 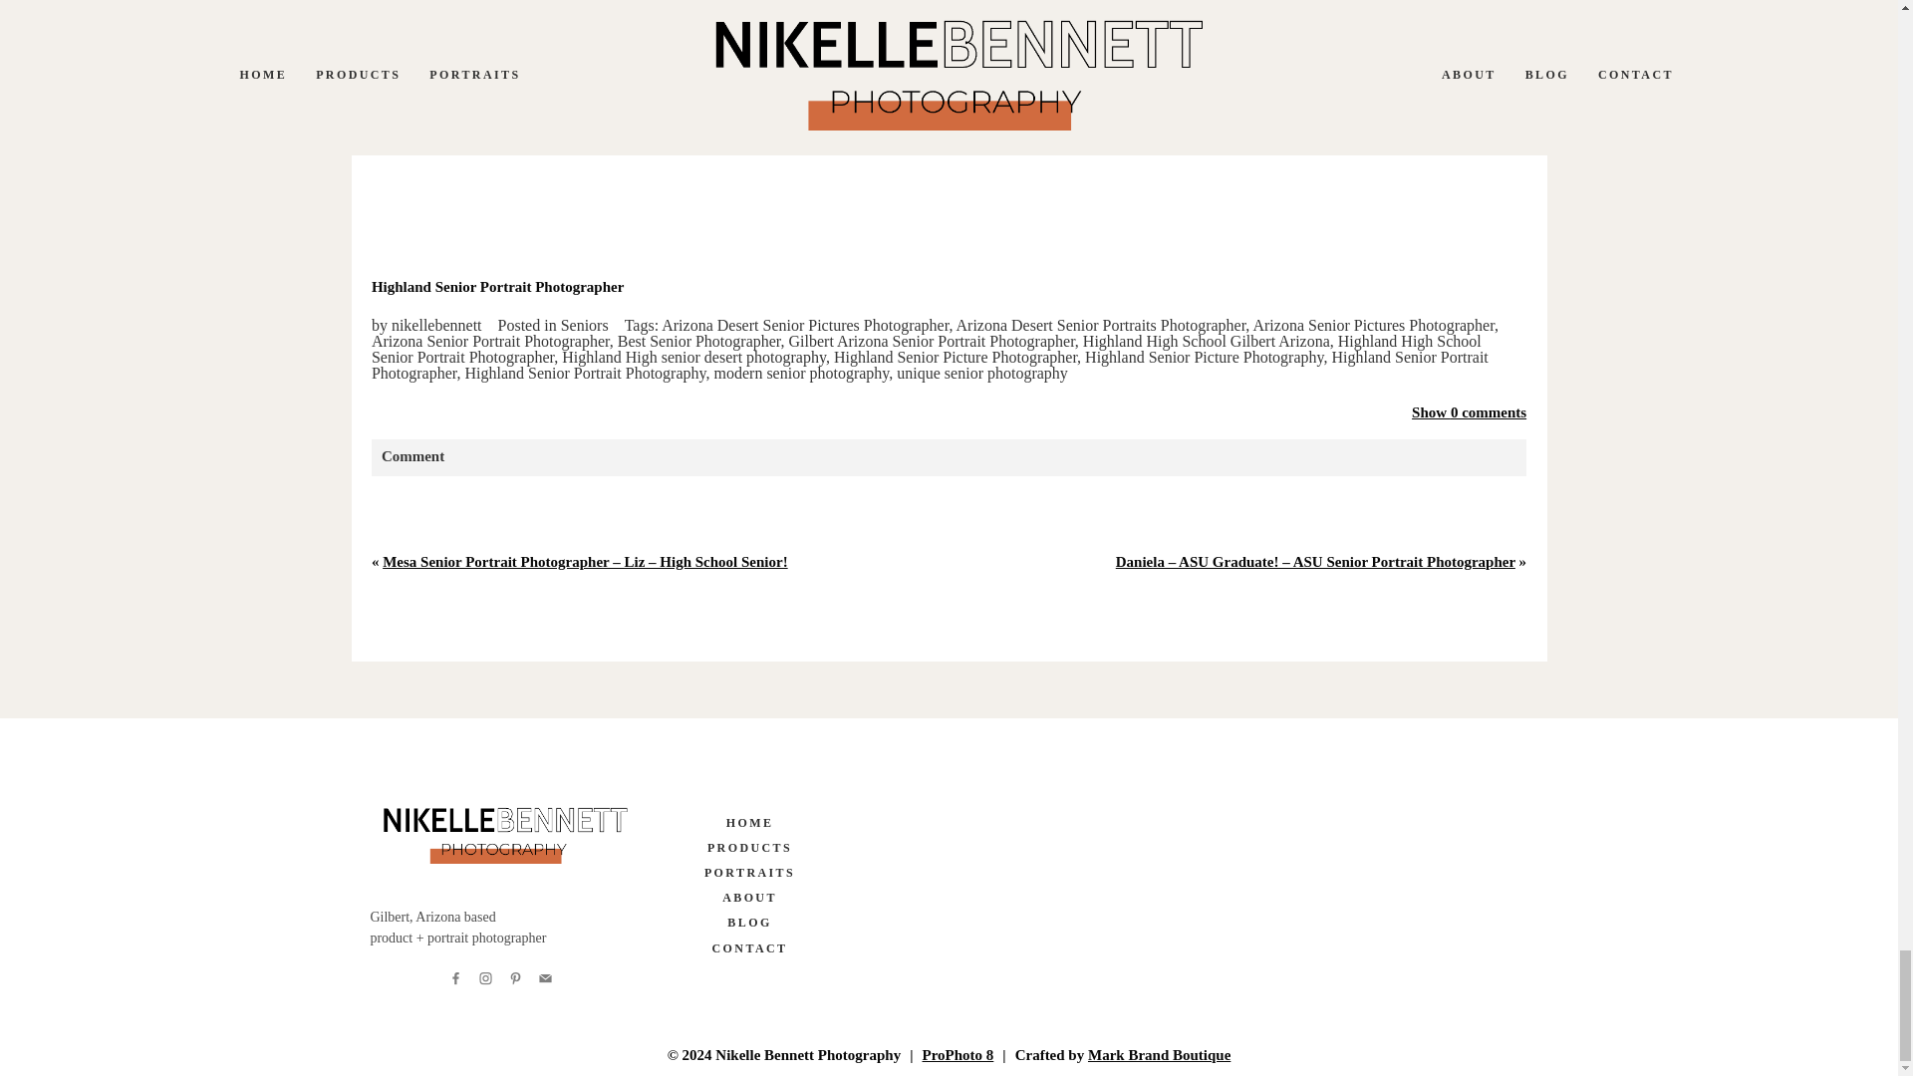 I want to click on Gilbert Arizona Senior Portrait Photographer, so click(x=932, y=341).